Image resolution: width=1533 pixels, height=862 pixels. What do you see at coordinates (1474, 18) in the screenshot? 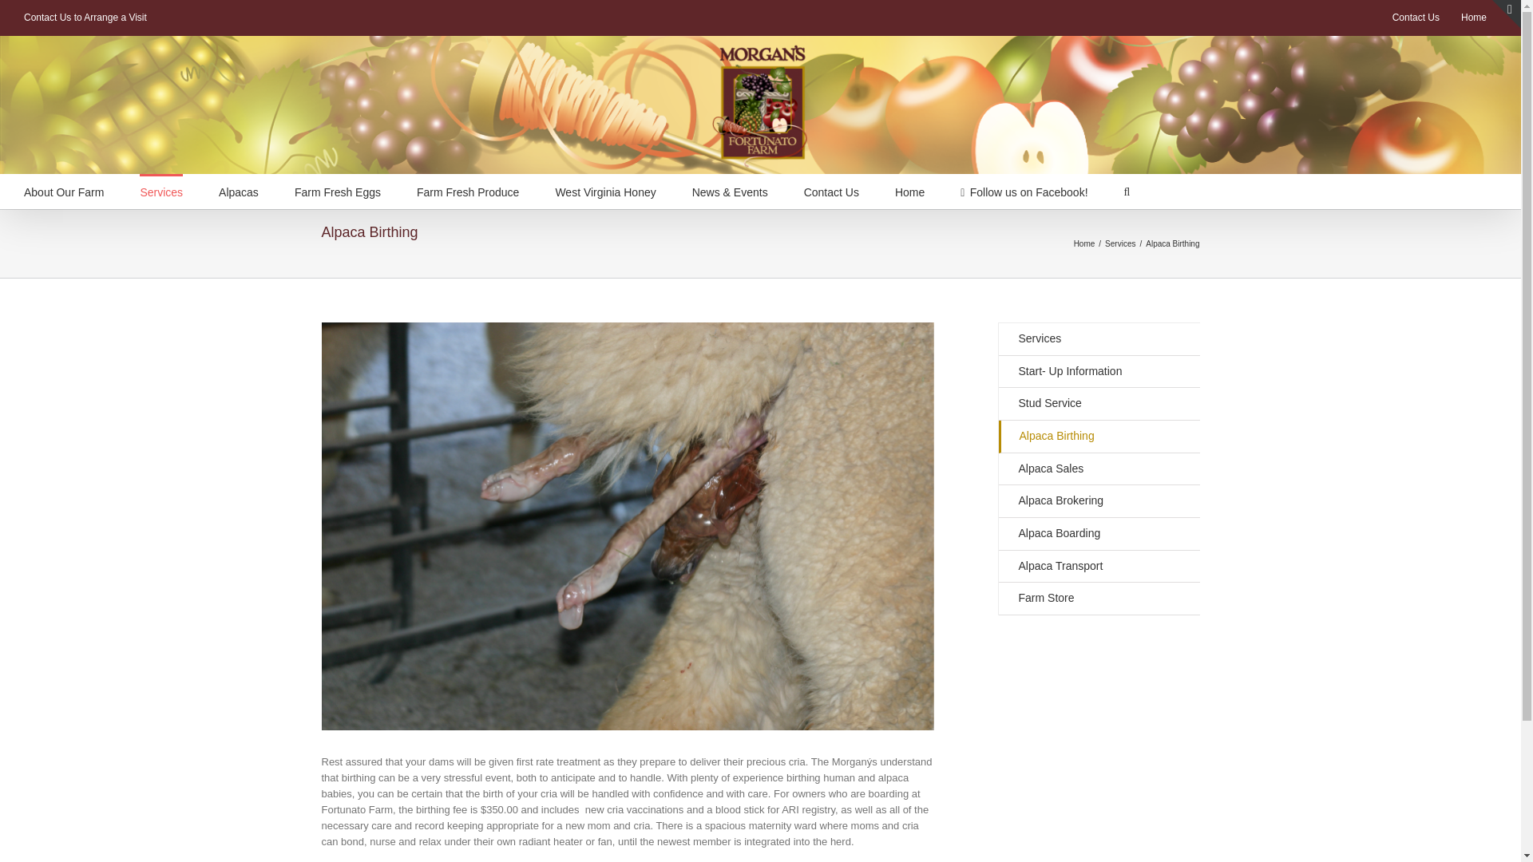
I see `Home` at bounding box center [1474, 18].